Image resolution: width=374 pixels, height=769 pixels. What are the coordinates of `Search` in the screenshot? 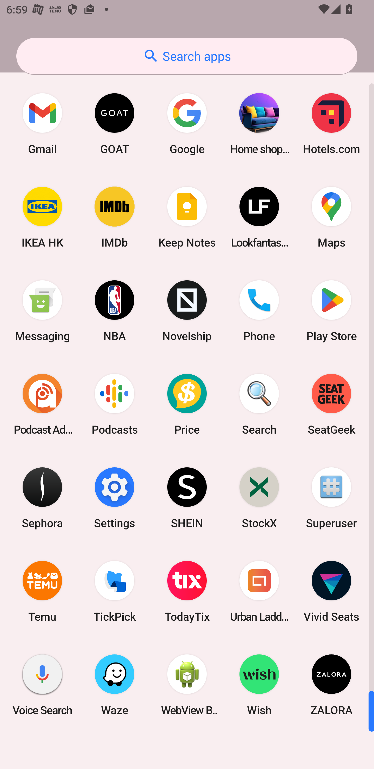 It's located at (259, 404).